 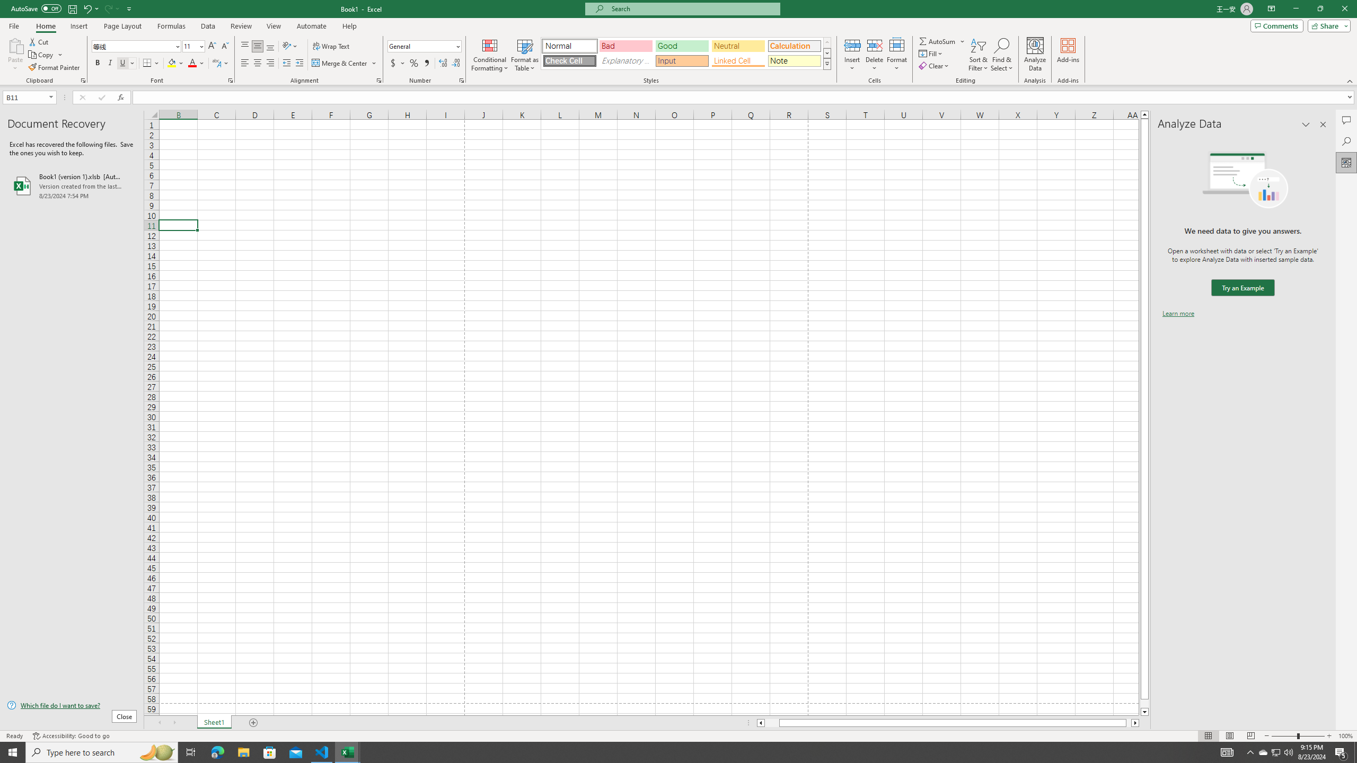 What do you see at coordinates (393, 64) in the screenshot?
I see `Accounting Number Format` at bounding box center [393, 64].